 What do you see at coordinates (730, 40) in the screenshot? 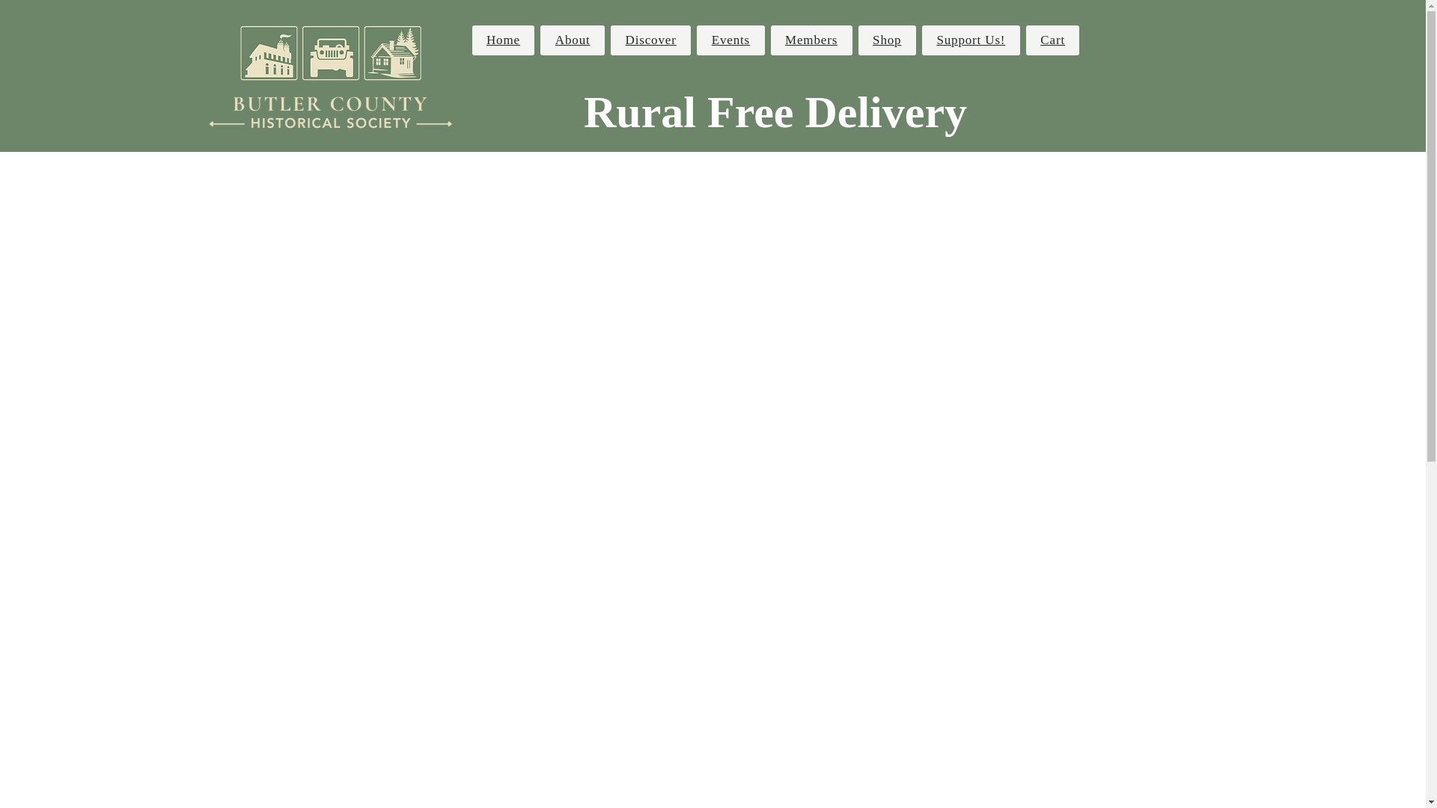
I see `Events` at bounding box center [730, 40].